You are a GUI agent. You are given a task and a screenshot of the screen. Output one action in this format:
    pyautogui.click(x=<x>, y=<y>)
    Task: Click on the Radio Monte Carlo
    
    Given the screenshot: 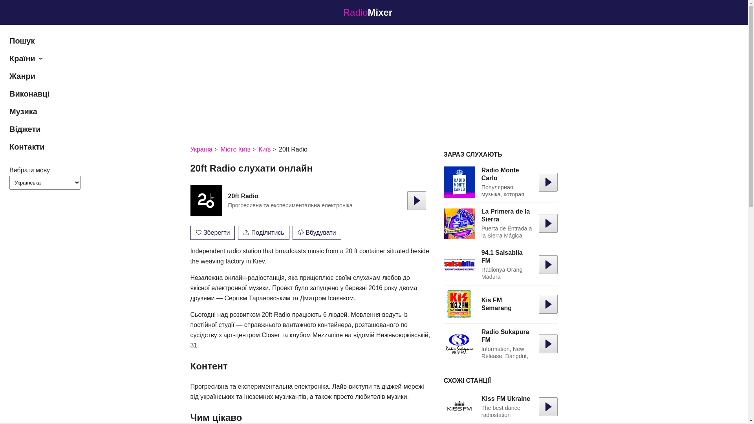 What is the action you would take?
    pyautogui.click(x=500, y=174)
    